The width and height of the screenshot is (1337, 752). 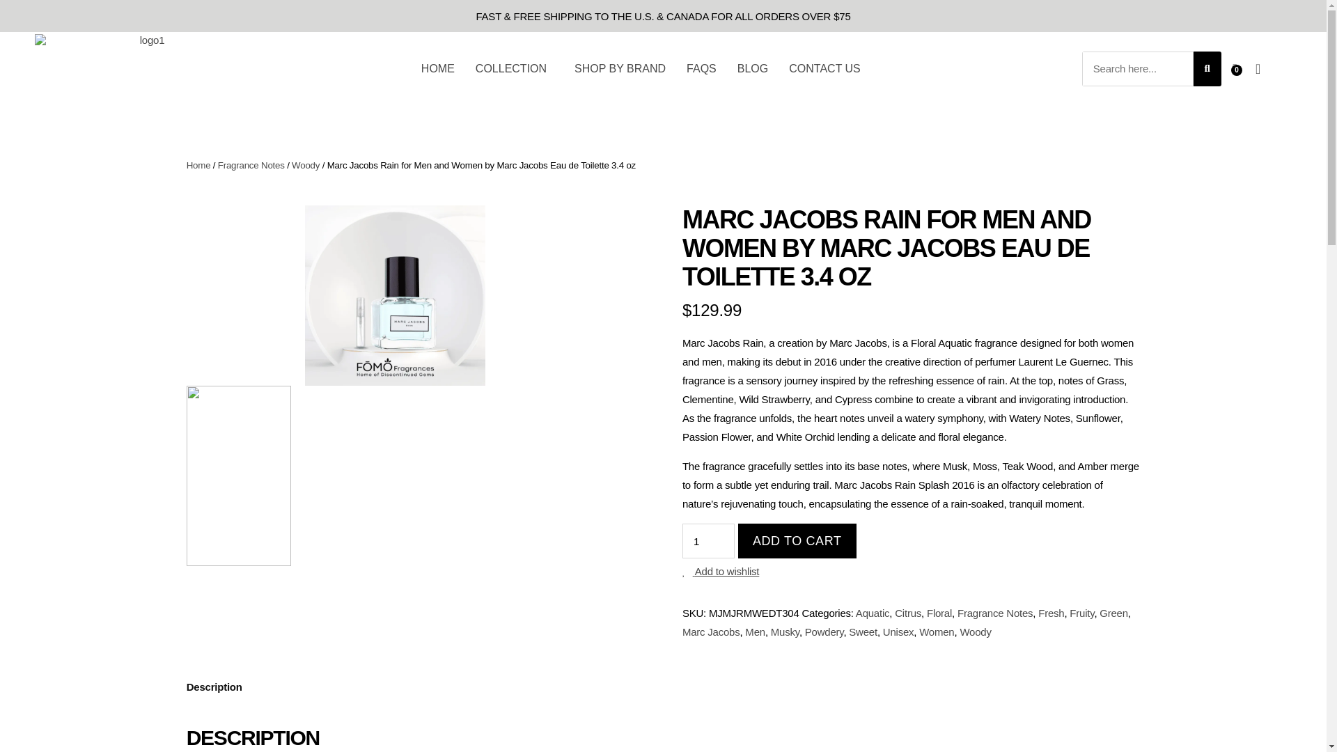 What do you see at coordinates (707, 540) in the screenshot?
I see `1` at bounding box center [707, 540].